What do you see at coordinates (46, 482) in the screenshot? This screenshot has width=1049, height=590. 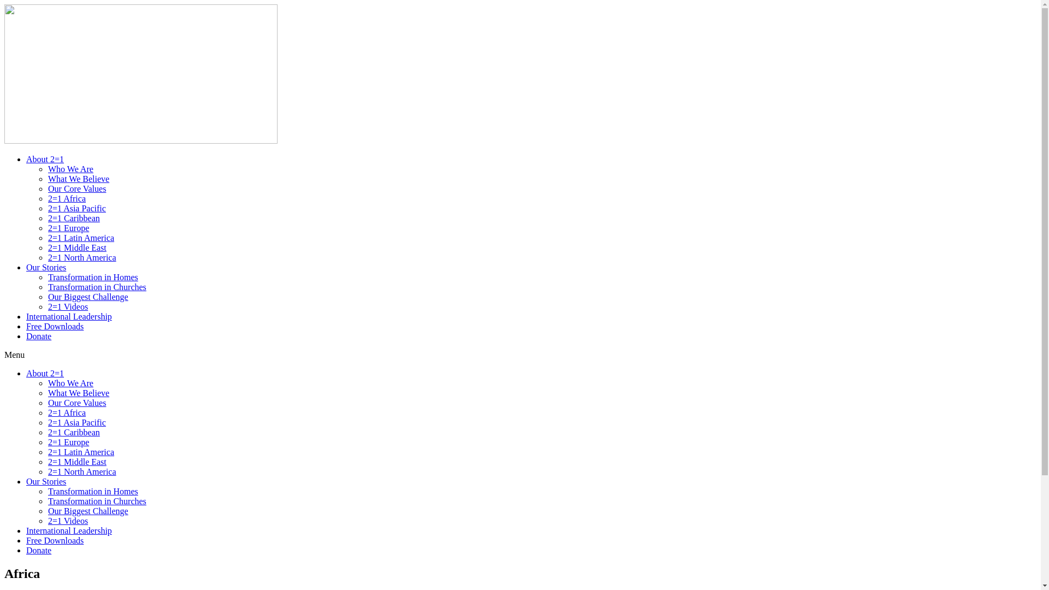 I see `Our Stories` at bounding box center [46, 482].